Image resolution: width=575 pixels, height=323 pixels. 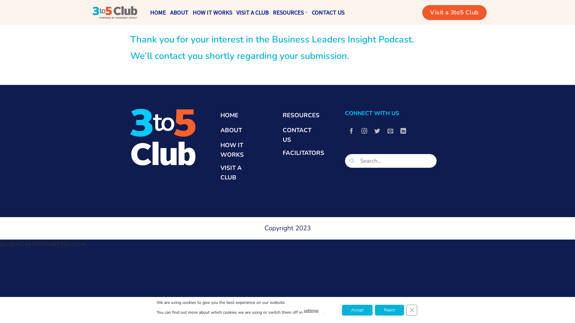 What do you see at coordinates (301, 135) in the screenshot?
I see `CONTACT US` at bounding box center [301, 135].